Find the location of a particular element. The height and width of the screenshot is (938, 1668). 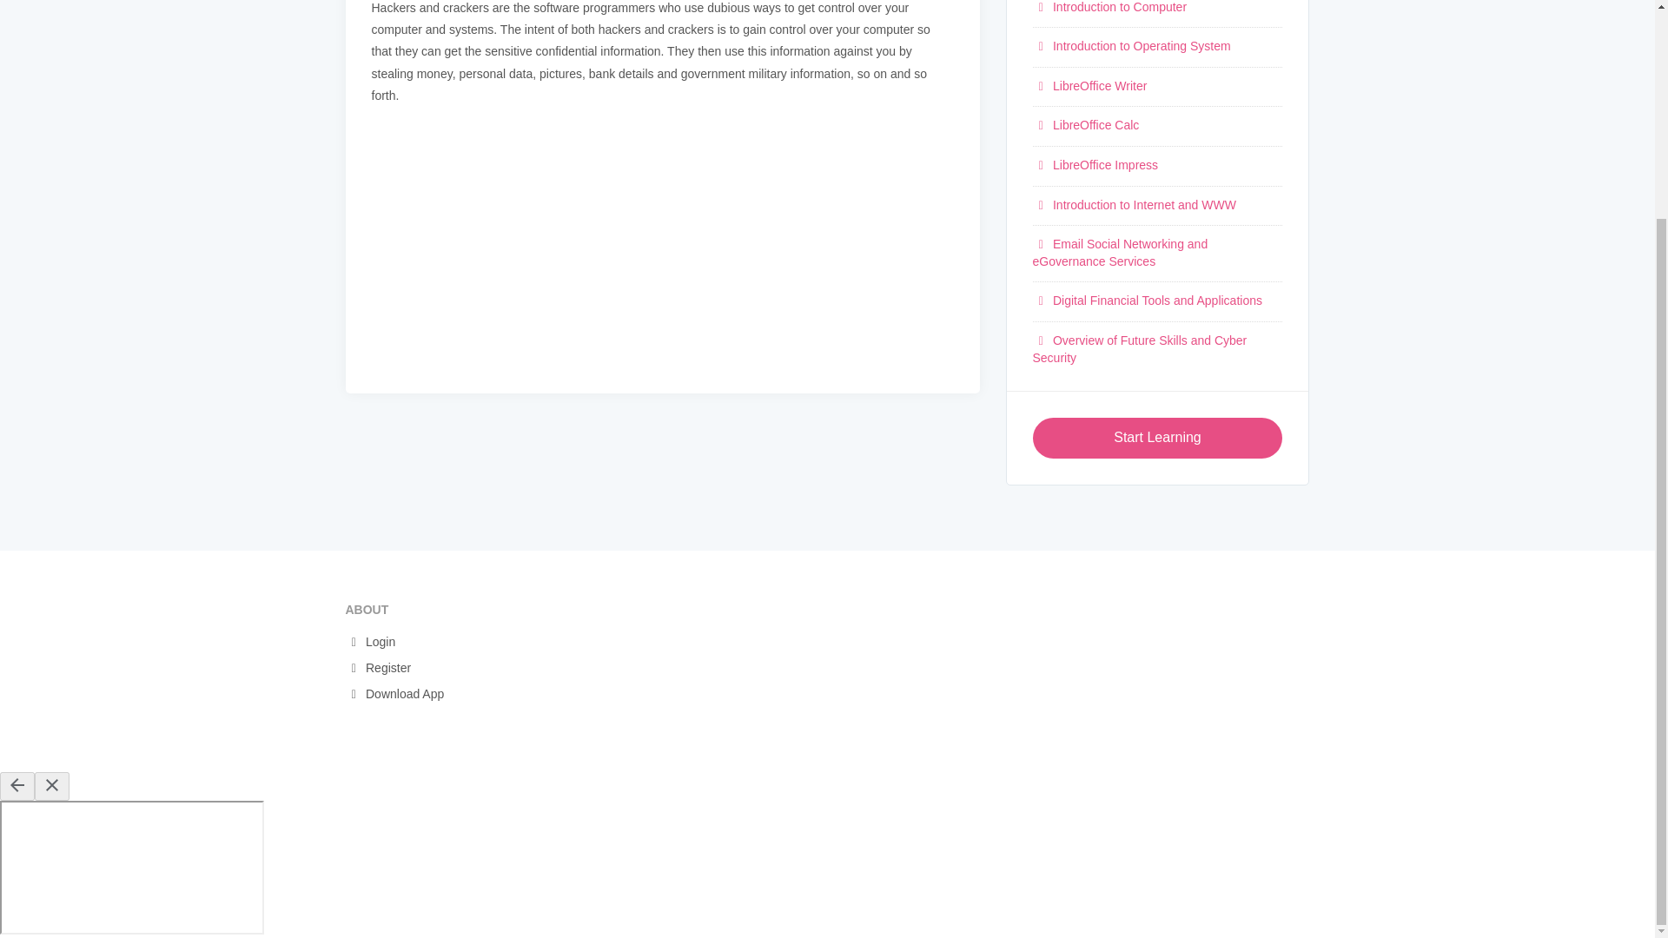

Introduction to Operating System is located at coordinates (1131, 45).